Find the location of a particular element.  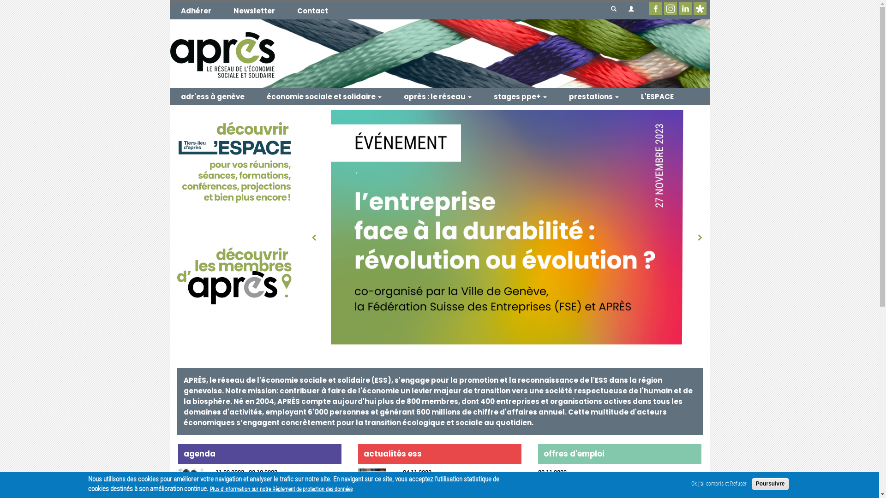

Poursuivre is located at coordinates (771, 484).